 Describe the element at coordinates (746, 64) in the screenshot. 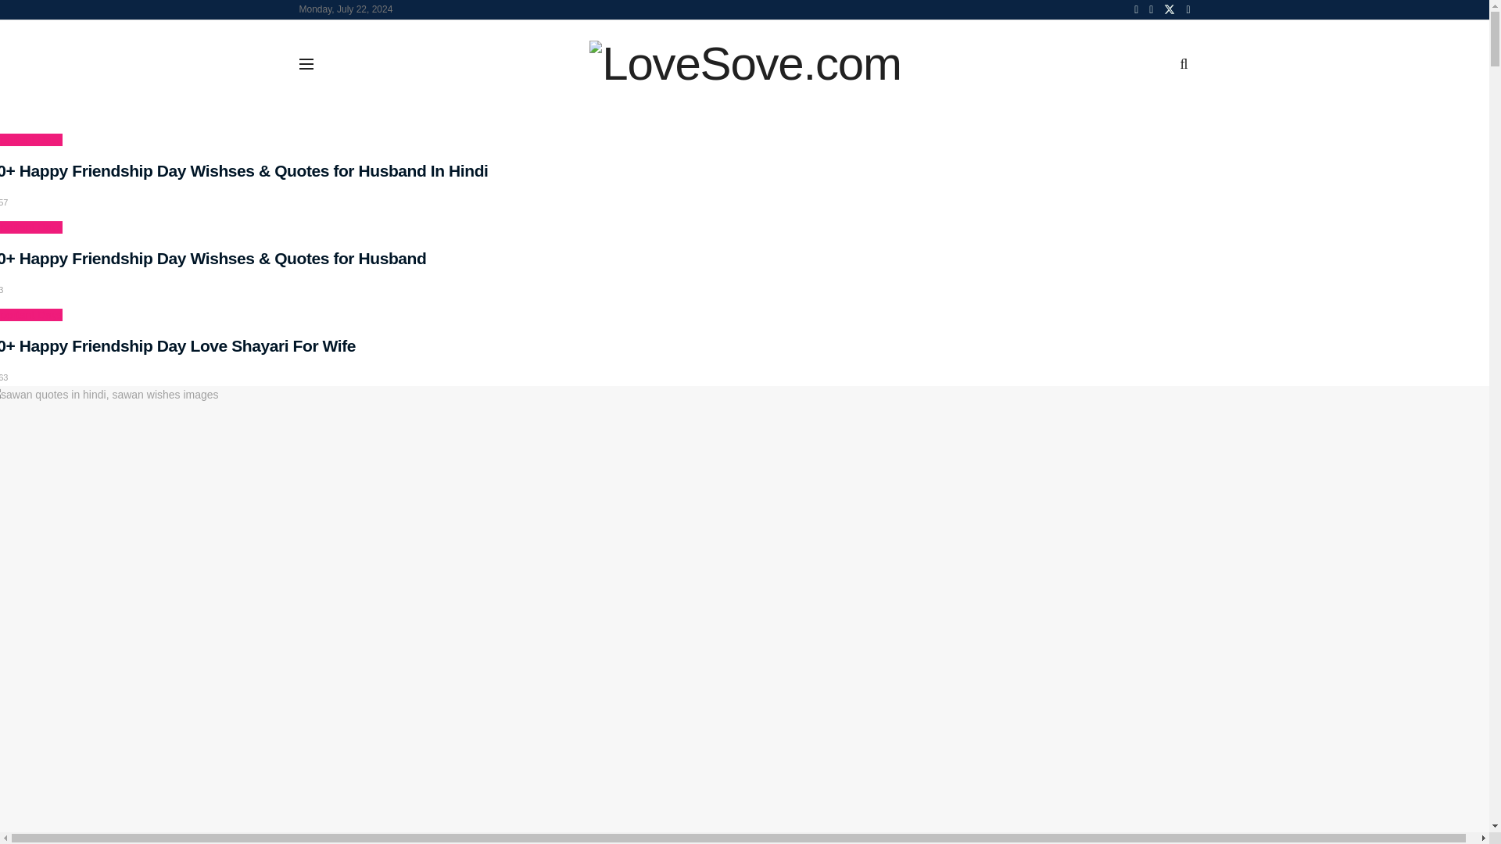

I see `LoveSove.com` at that location.